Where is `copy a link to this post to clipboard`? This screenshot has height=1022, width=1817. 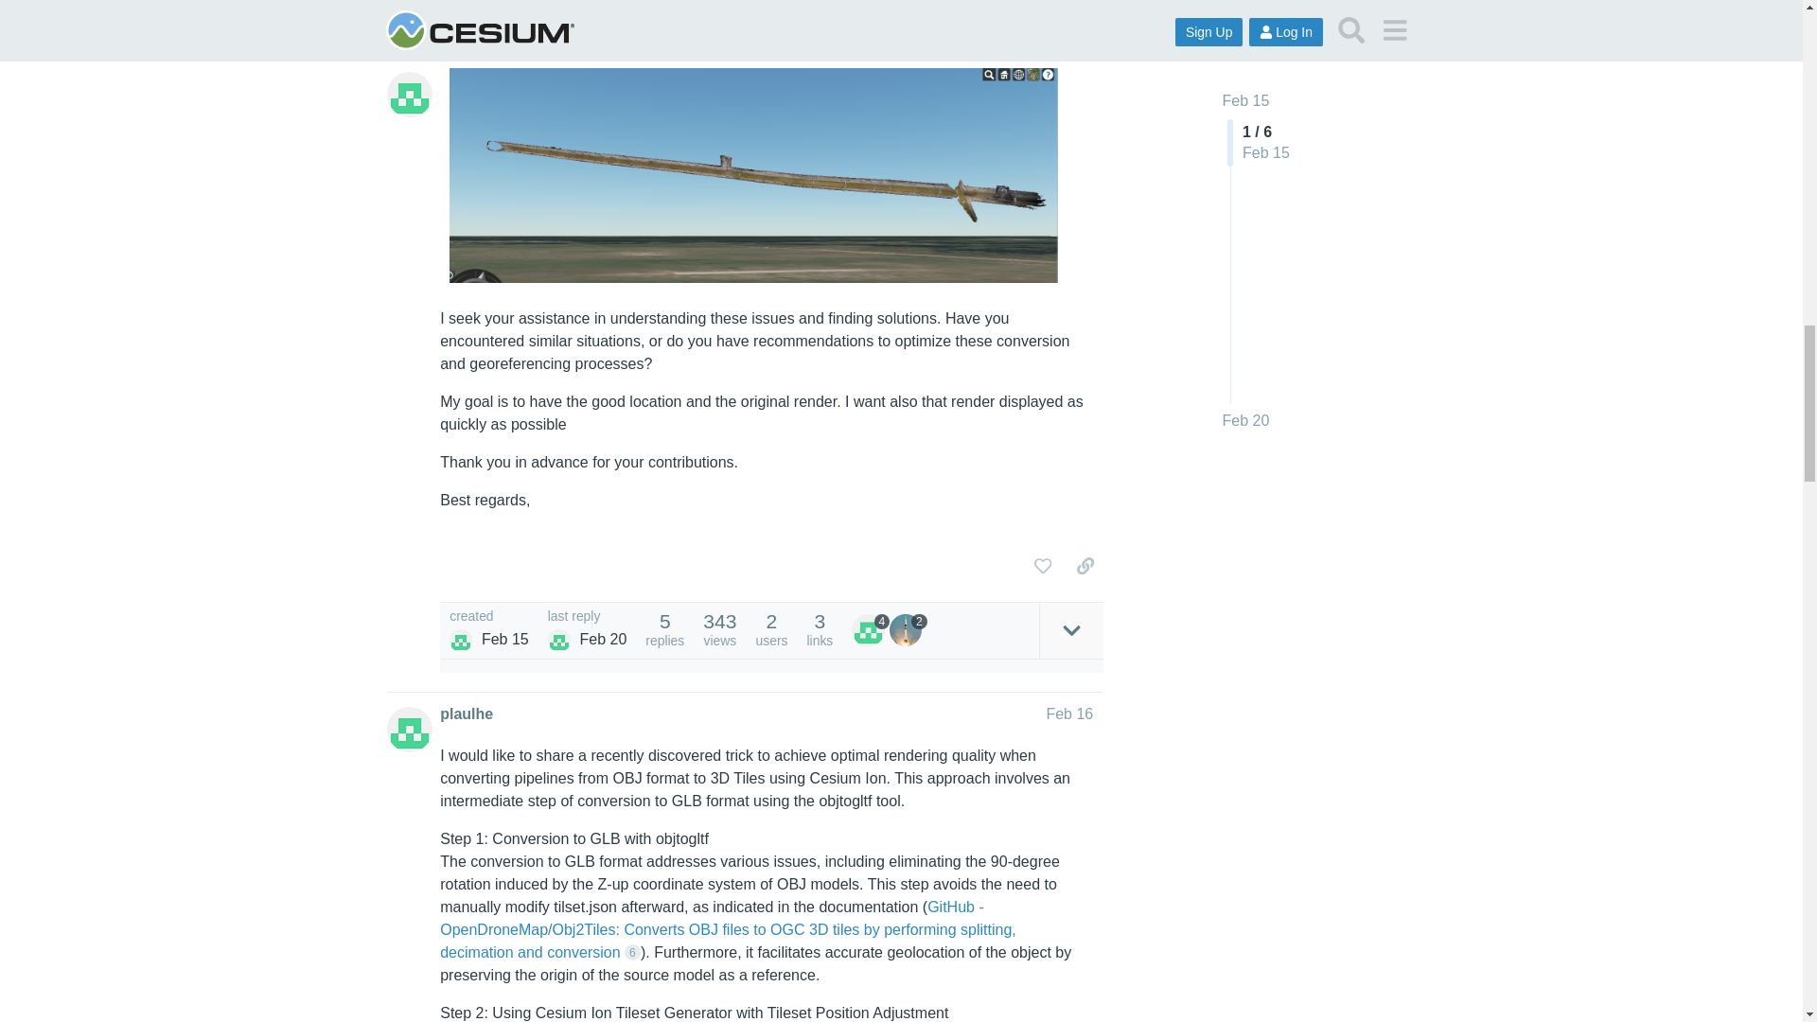 copy a link to this post to clipboard is located at coordinates (1085, 566).